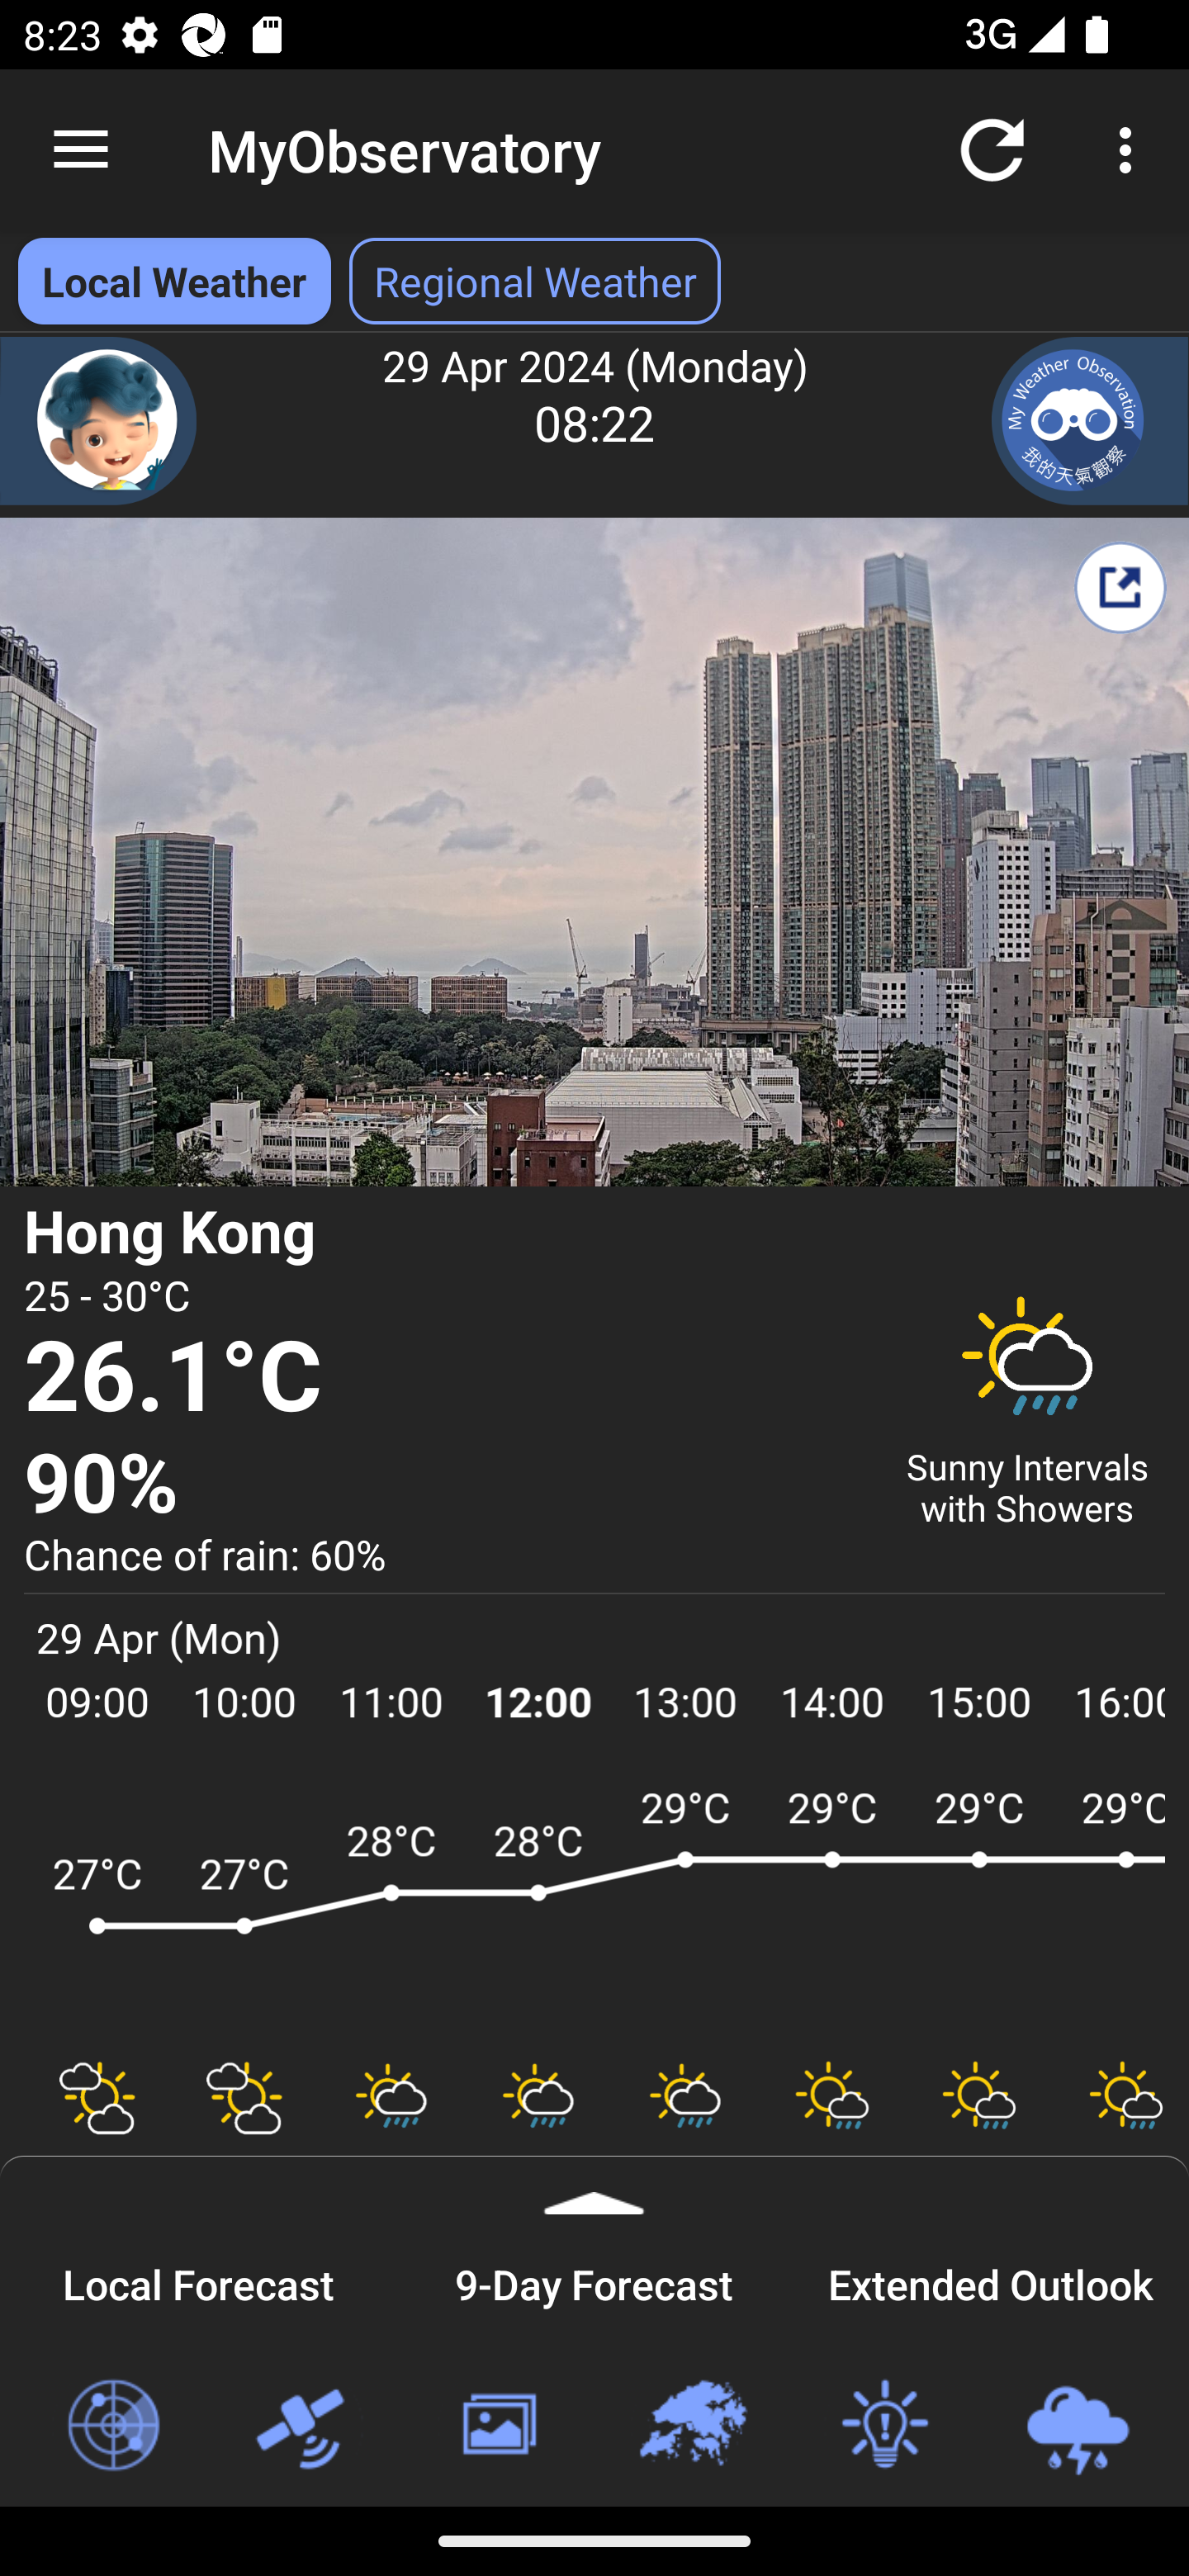 This screenshot has width=1189, height=2576. What do you see at coordinates (1131, 149) in the screenshot?
I see `More options` at bounding box center [1131, 149].